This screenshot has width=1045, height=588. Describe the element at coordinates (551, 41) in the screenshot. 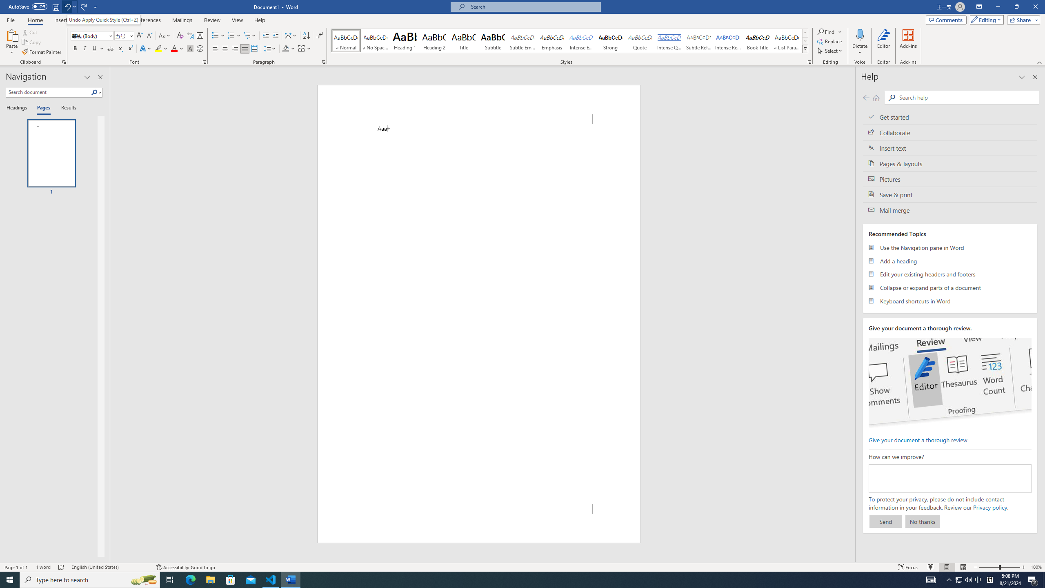

I see `Emphasis` at that location.